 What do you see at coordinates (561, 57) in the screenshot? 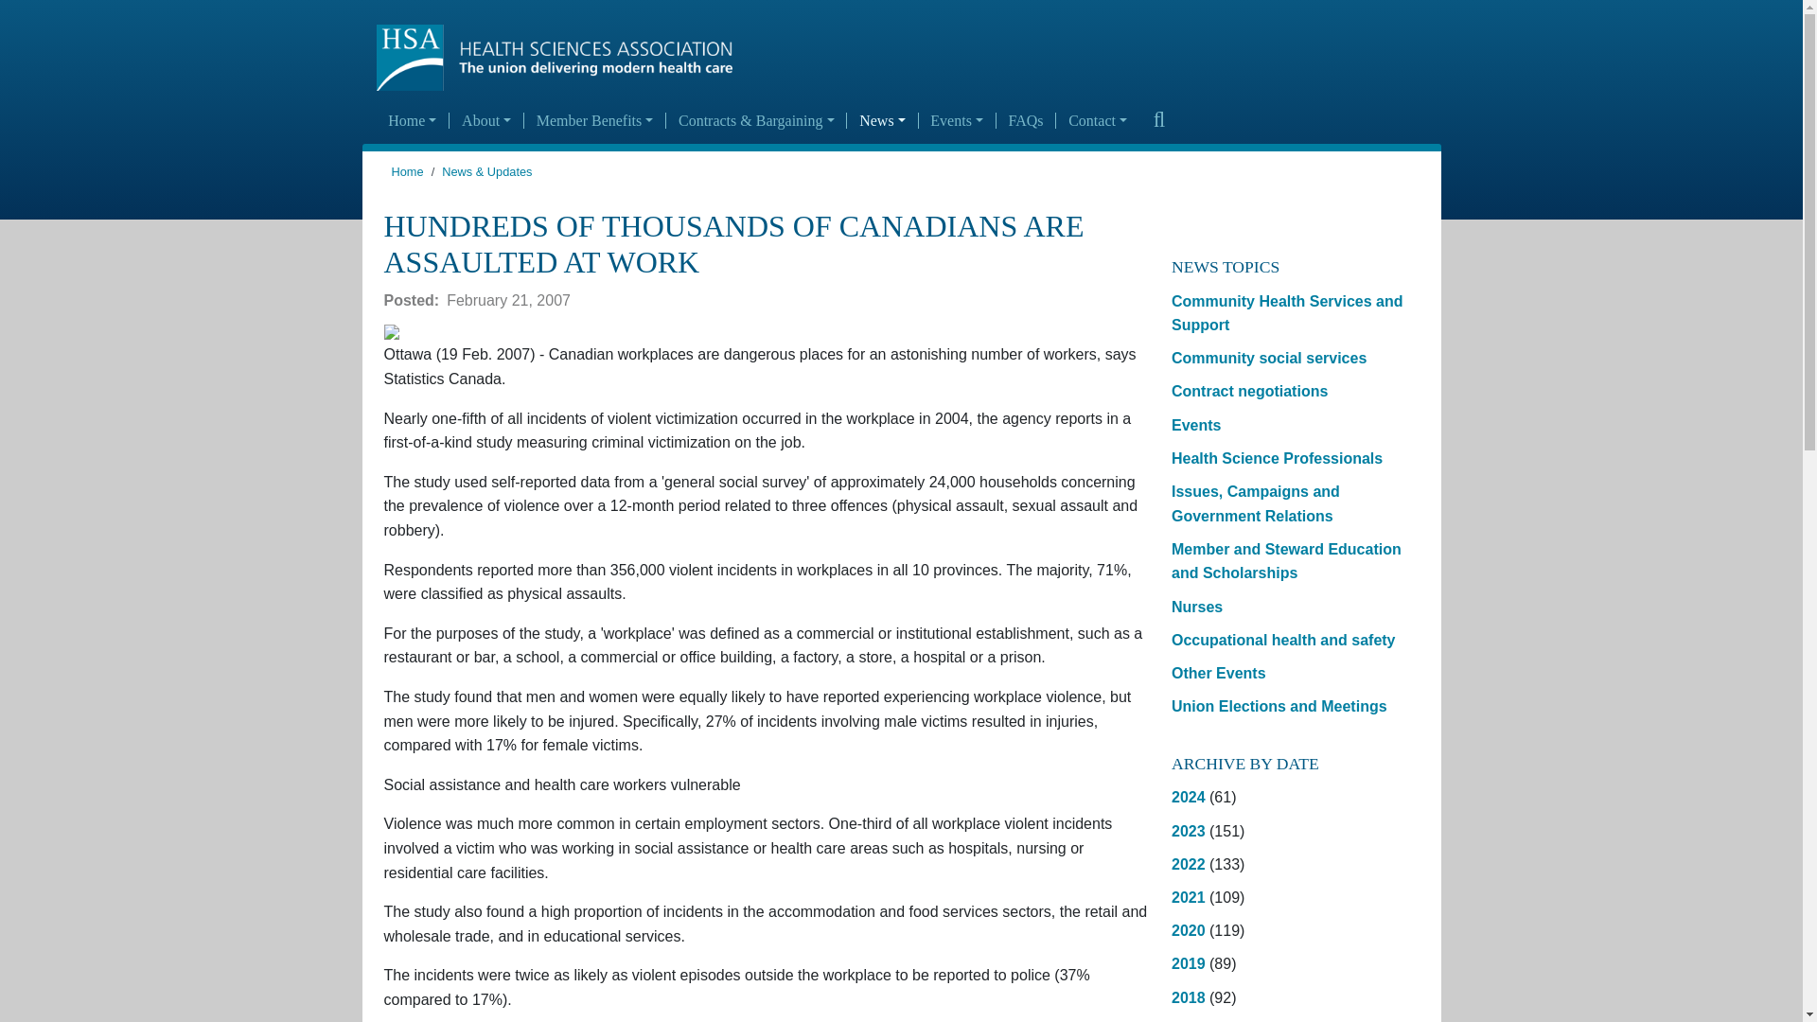
I see `Home` at bounding box center [561, 57].